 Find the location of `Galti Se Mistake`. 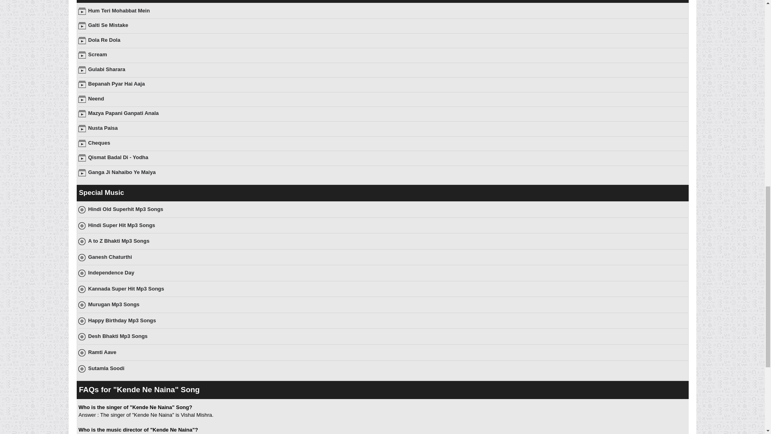

Galti Se Mistake is located at coordinates (108, 25).